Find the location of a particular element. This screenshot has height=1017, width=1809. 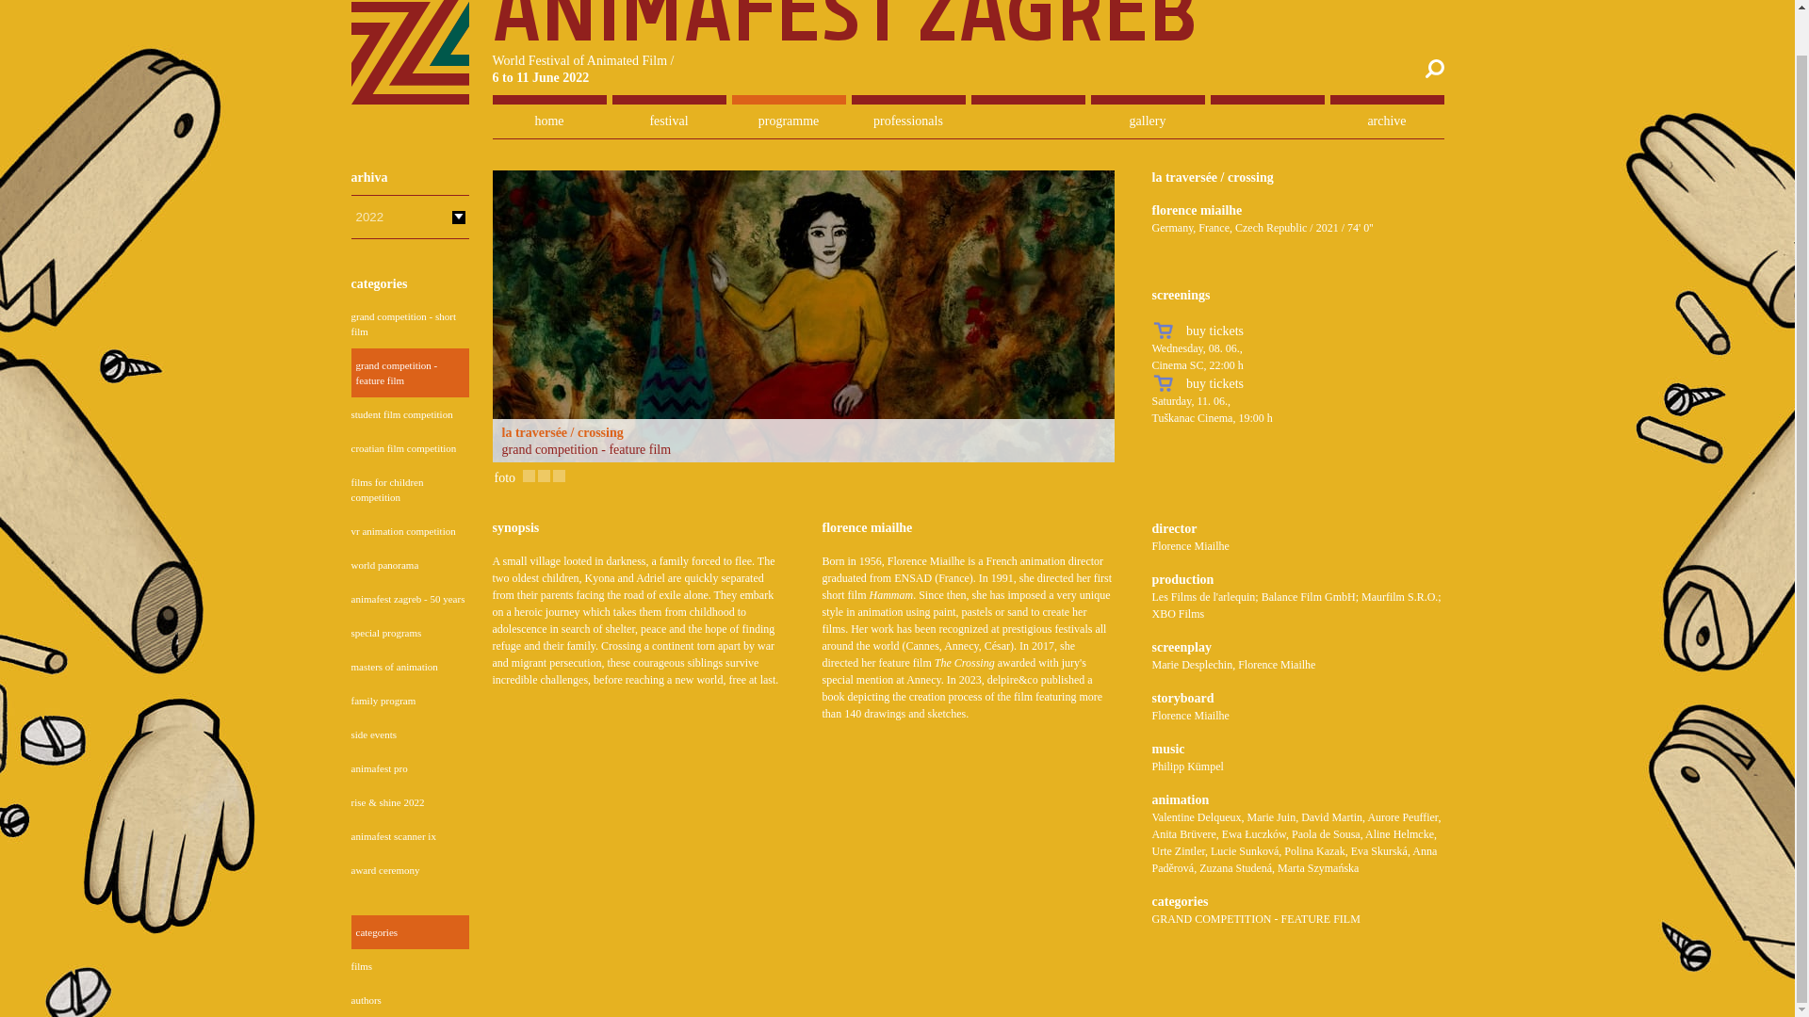

programme is located at coordinates (788, 121).